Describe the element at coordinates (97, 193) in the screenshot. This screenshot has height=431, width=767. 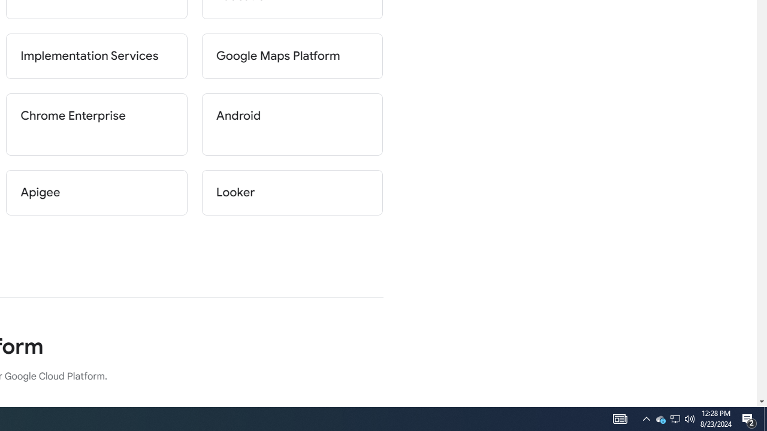
I see `Apigee` at that location.